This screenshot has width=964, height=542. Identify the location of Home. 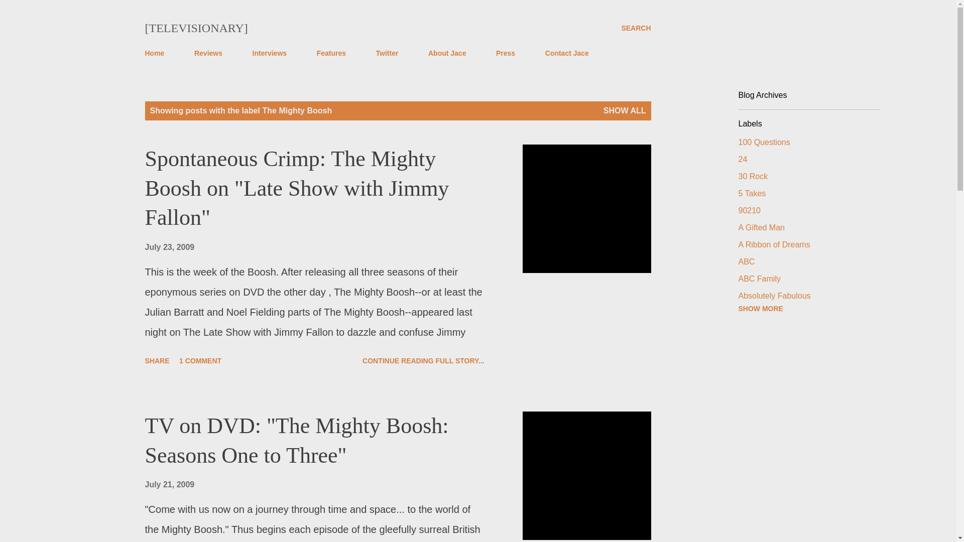
(158, 53).